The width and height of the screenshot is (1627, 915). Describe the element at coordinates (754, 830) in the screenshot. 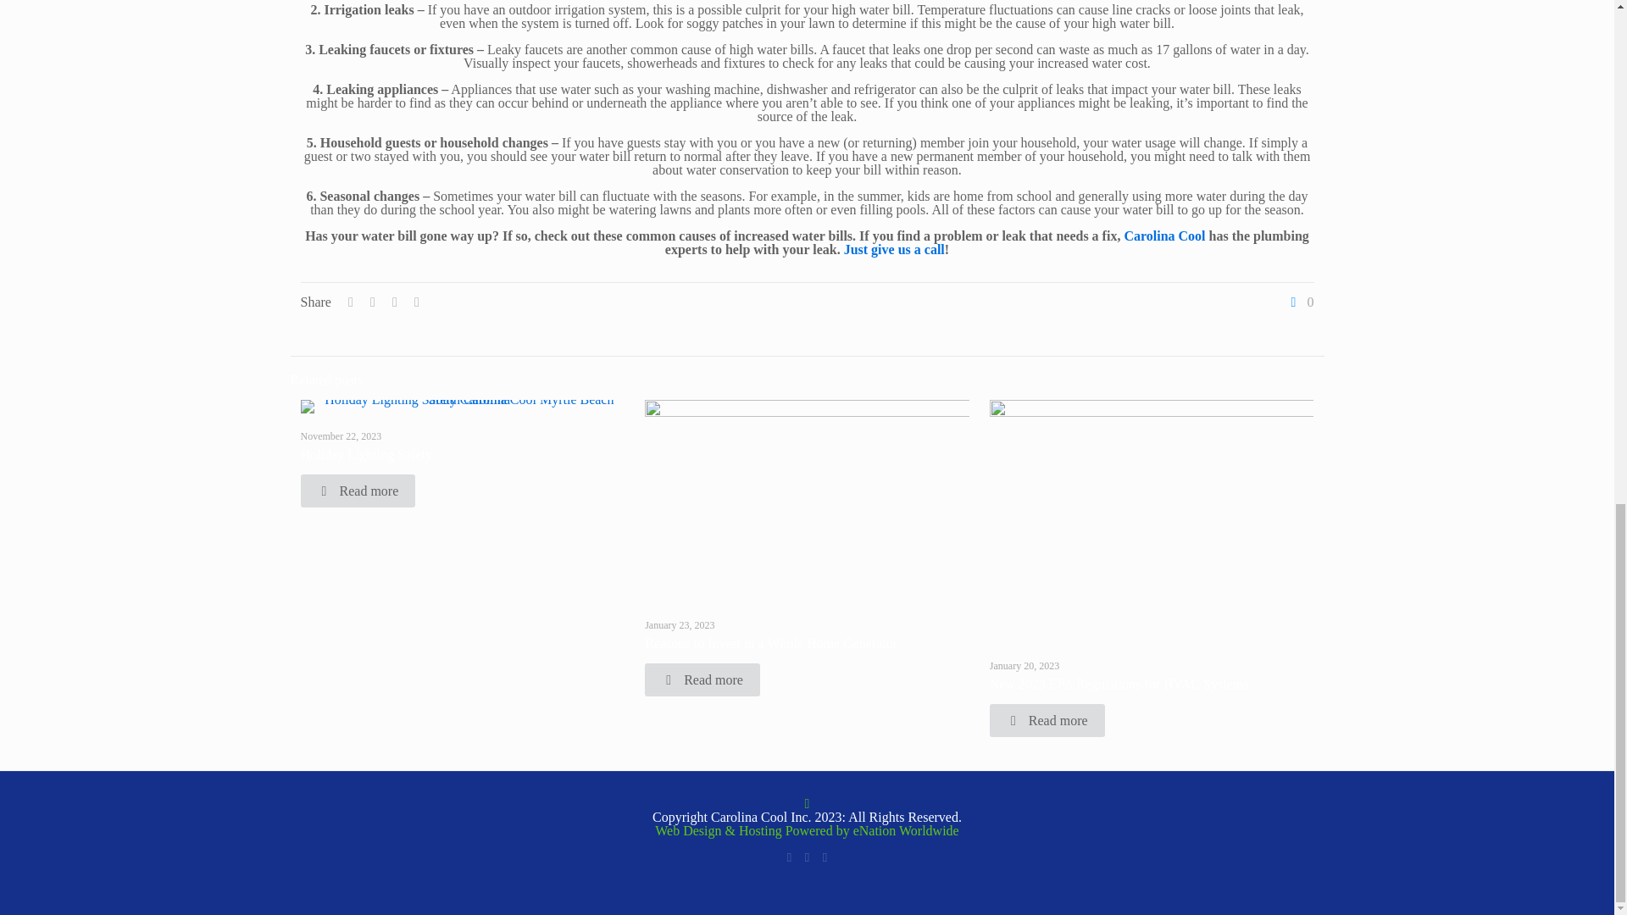

I see `myrtle beach web design` at that location.